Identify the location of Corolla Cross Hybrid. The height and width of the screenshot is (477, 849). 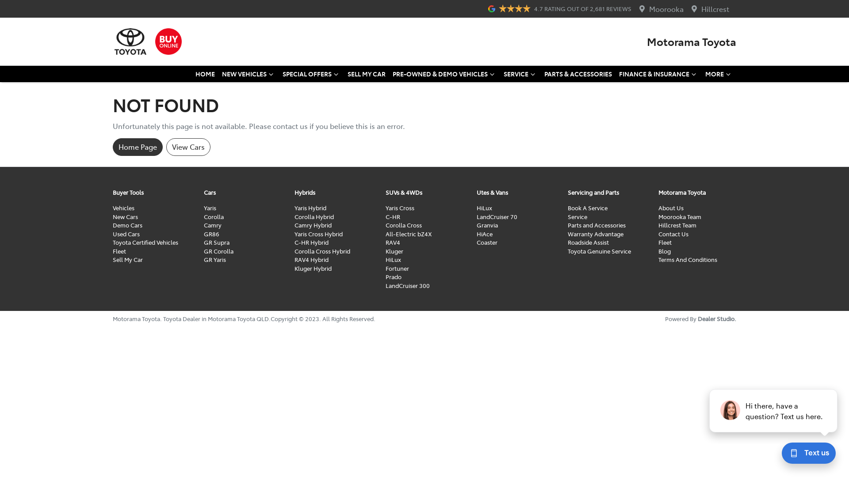
(322, 251).